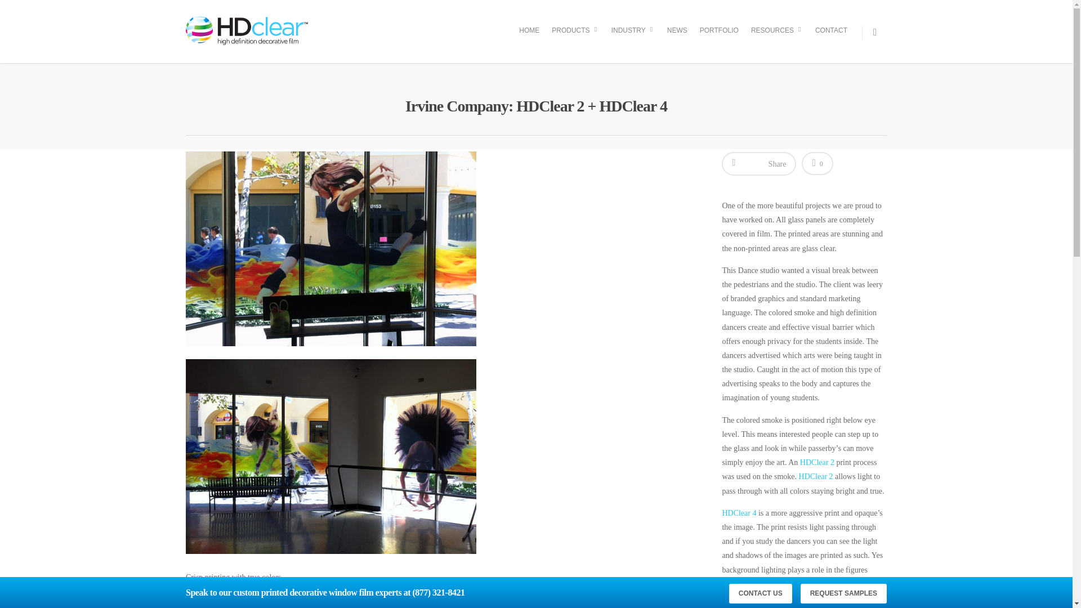  Describe the element at coordinates (759, 164) in the screenshot. I see `Share` at that location.